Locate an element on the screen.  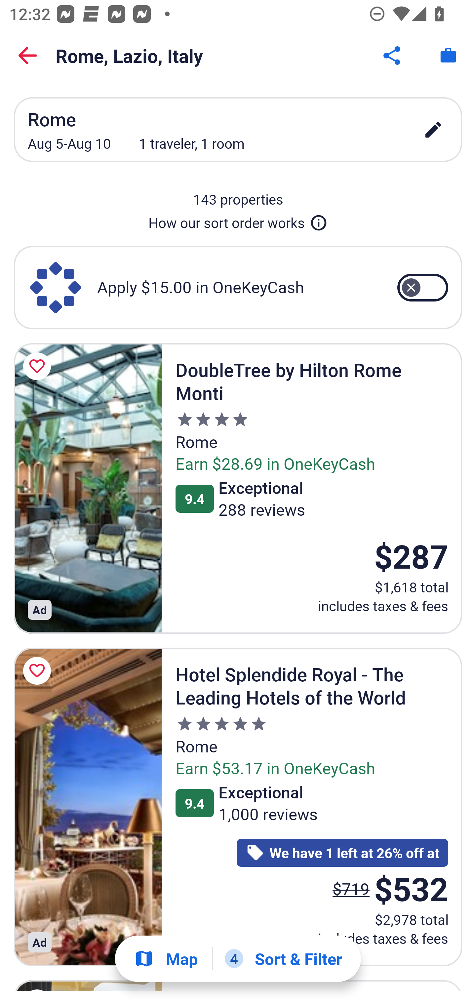
Rome Aug 5-Aug 10 1 traveler, 1 room edit is located at coordinates (238, 130).